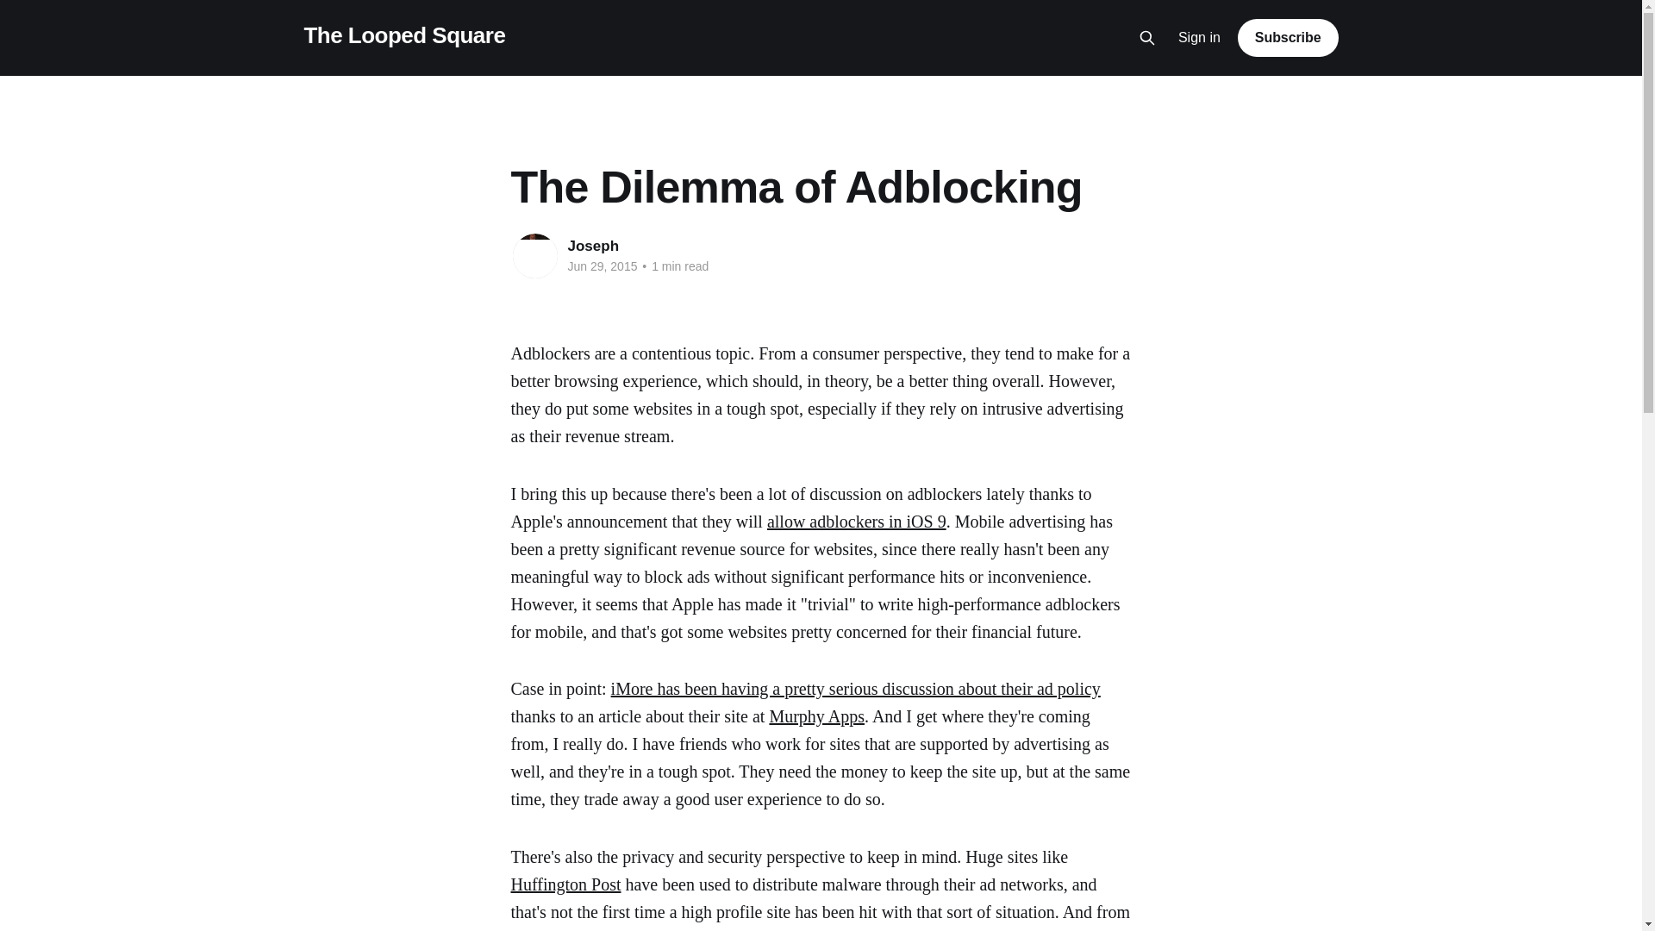  What do you see at coordinates (1288, 37) in the screenshot?
I see `Subscribe` at bounding box center [1288, 37].